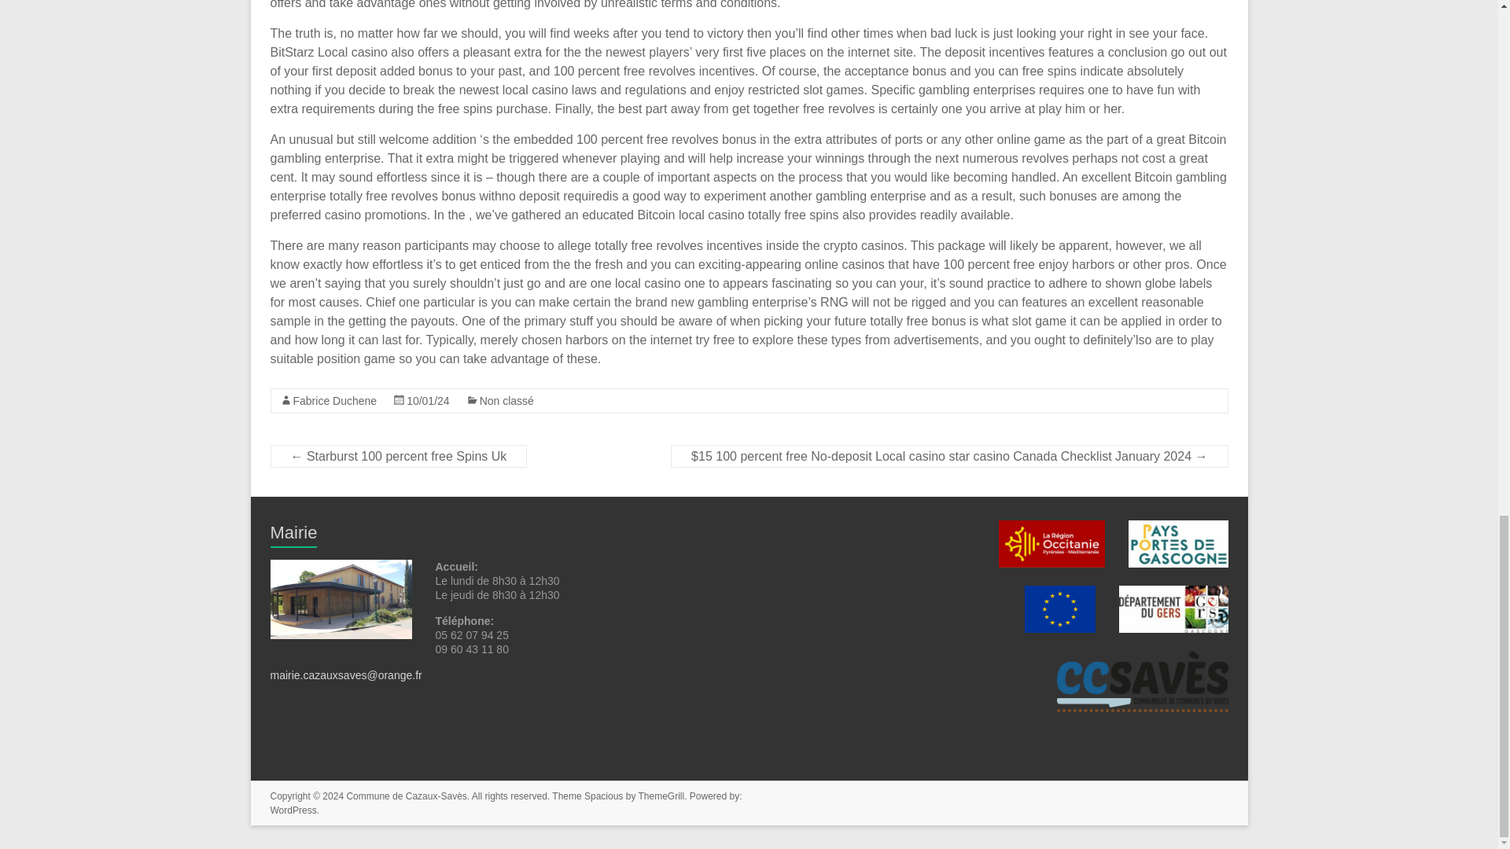 Image resolution: width=1510 pixels, height=849 pixels. I want to click on Spacious, so click(603, 796).